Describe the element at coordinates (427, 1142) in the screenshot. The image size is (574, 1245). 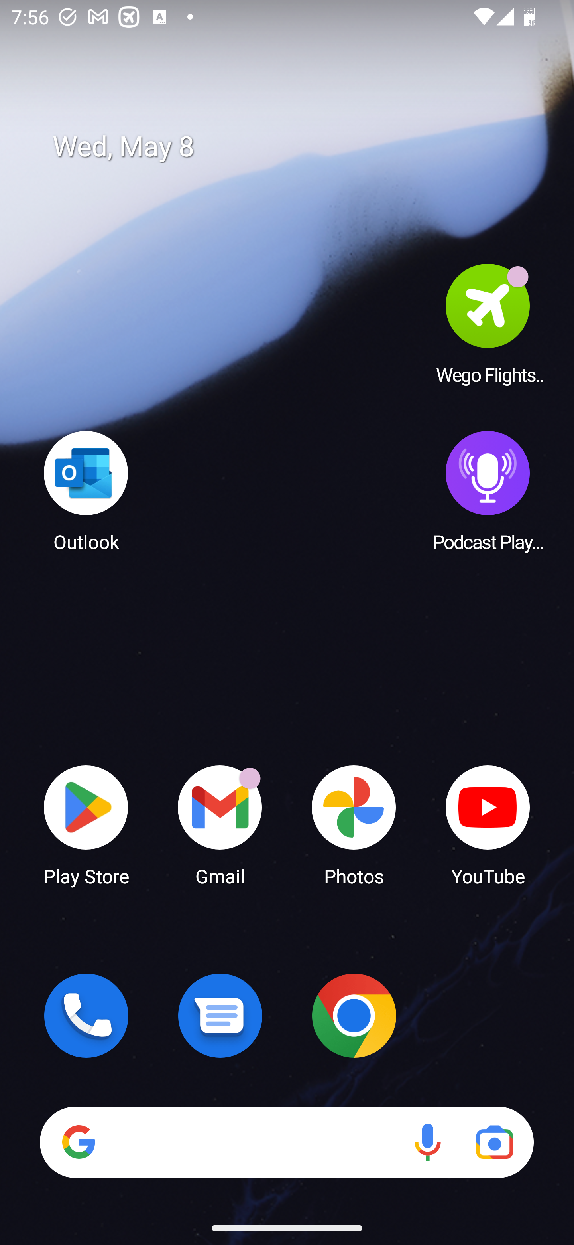
I see `Voice search` at that location.